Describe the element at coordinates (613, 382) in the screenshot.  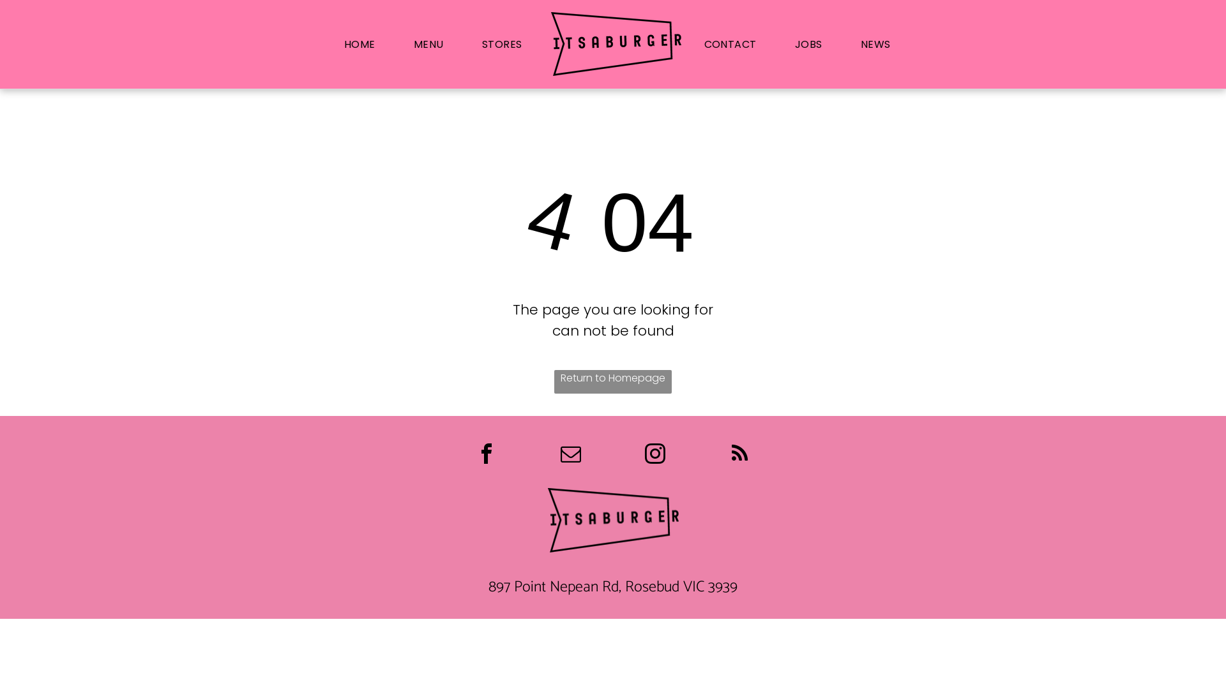
I see `Return to Homepage` at that location.